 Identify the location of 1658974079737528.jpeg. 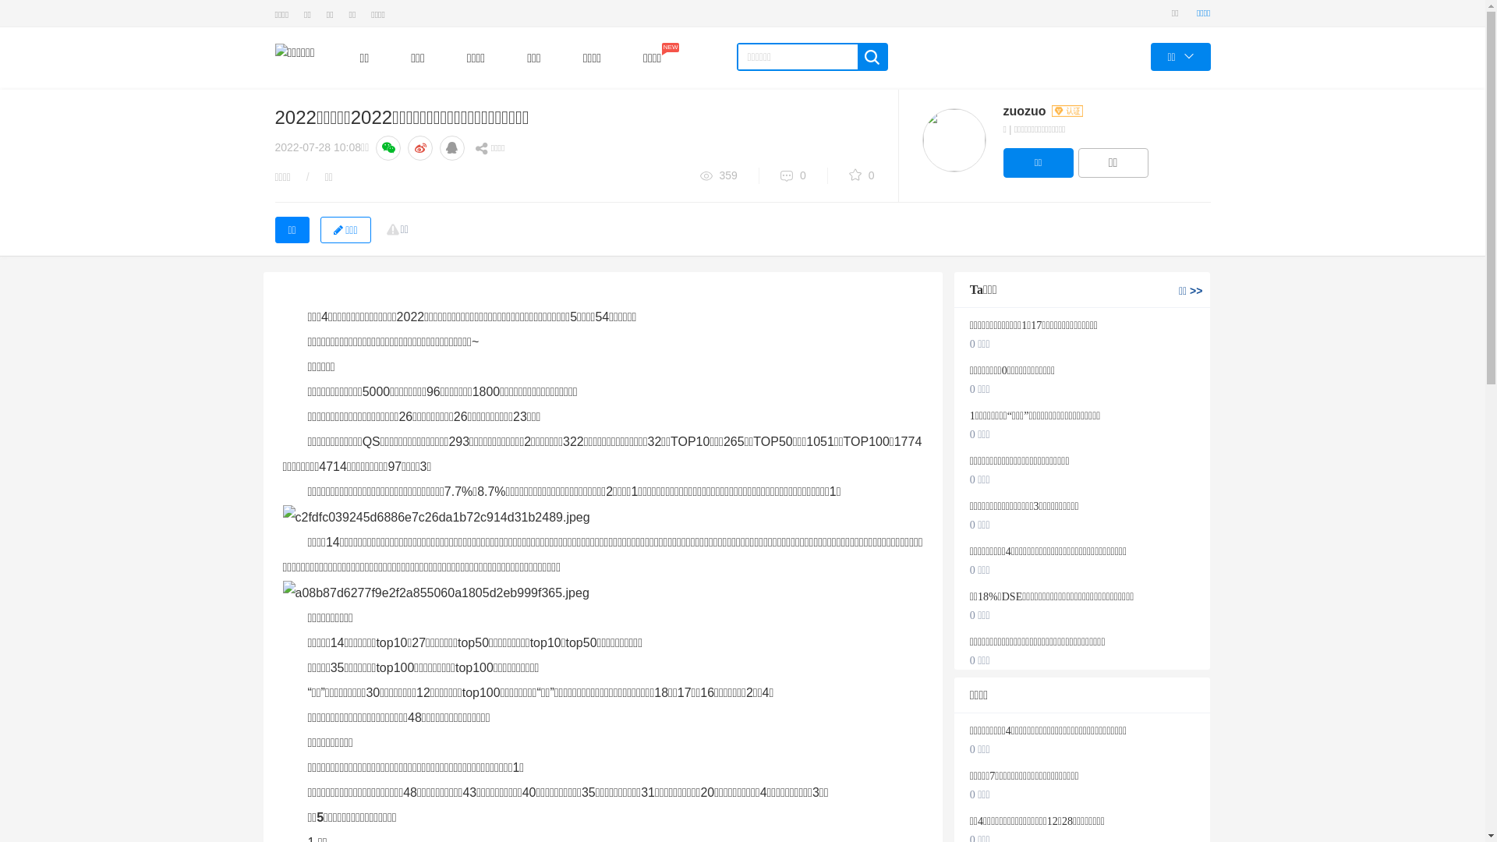
(436, 518).